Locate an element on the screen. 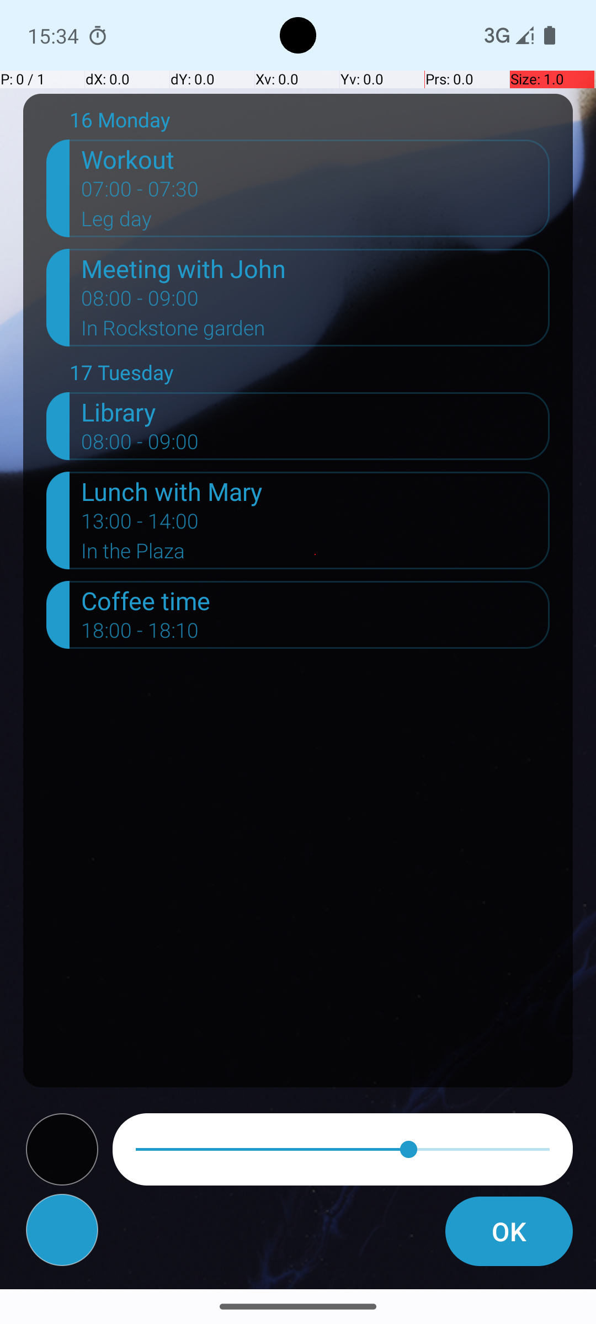  07:00 - 07:30 is located at coordinates (140, 193).